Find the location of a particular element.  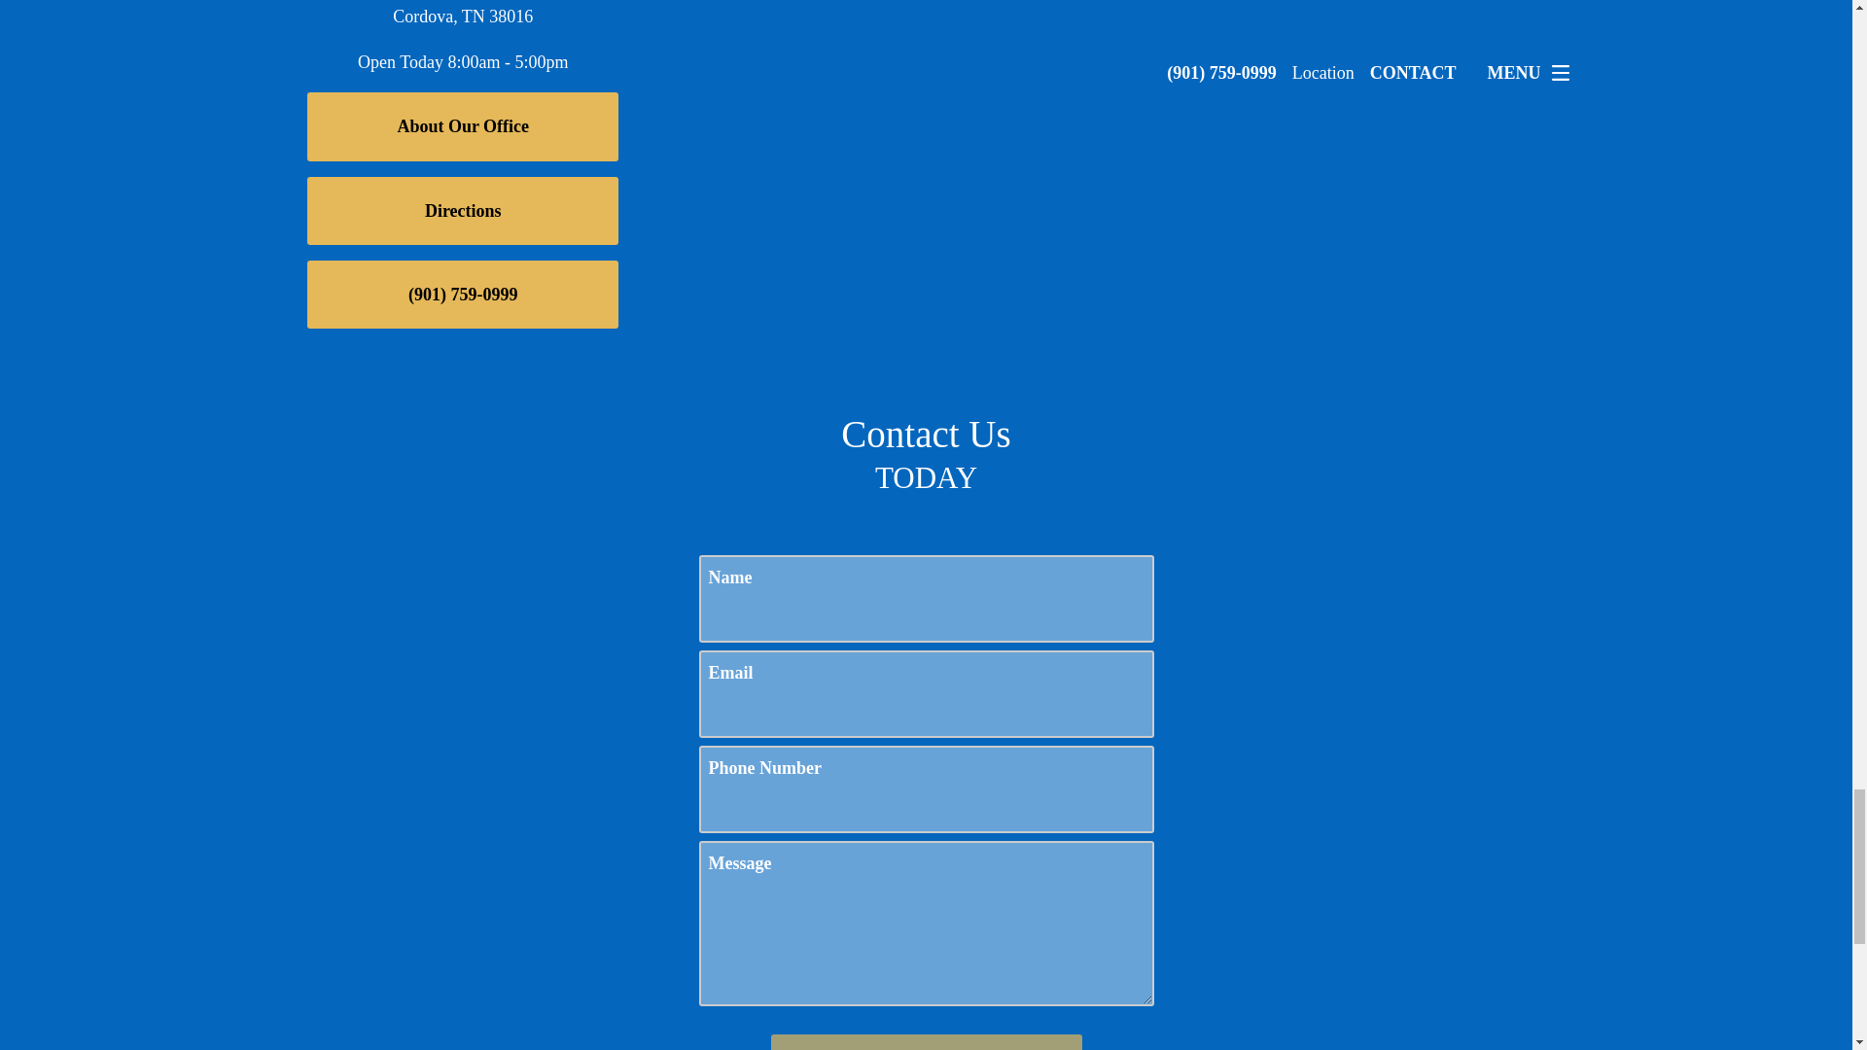

About Our Office is located at coordinates (463, 126).